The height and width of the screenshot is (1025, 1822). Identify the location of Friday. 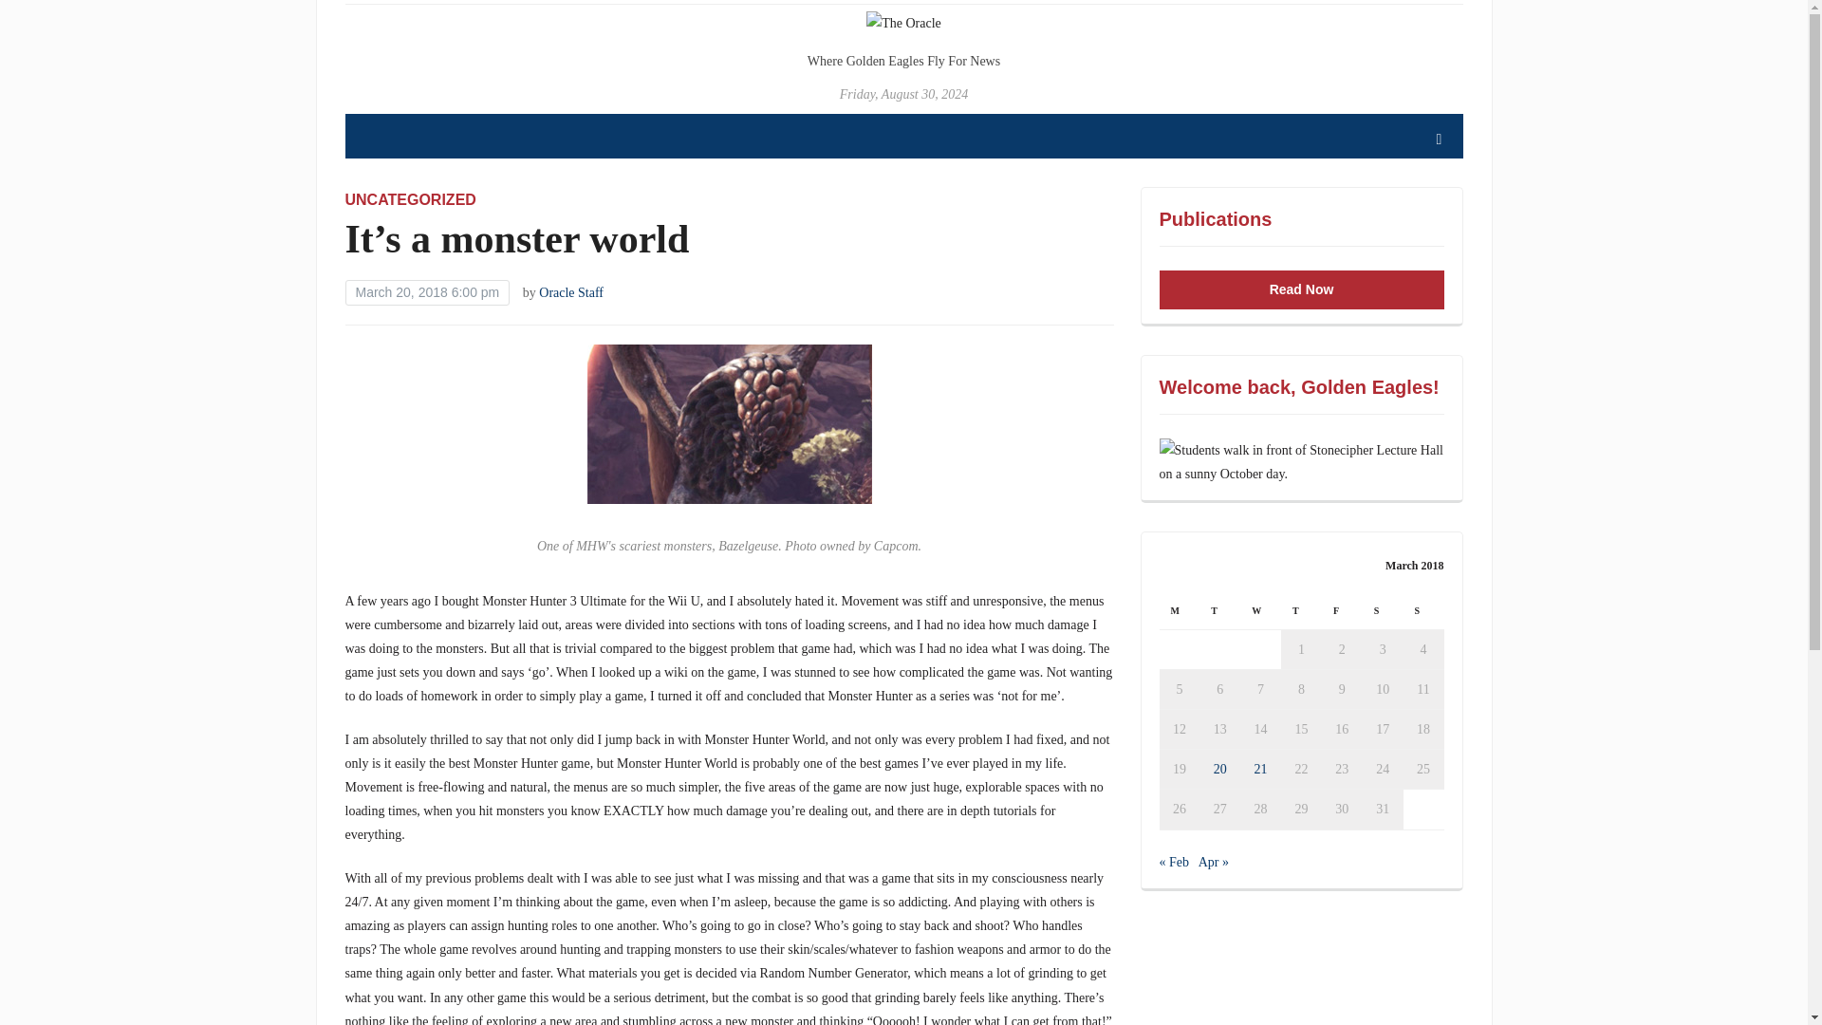
(1342, 611).